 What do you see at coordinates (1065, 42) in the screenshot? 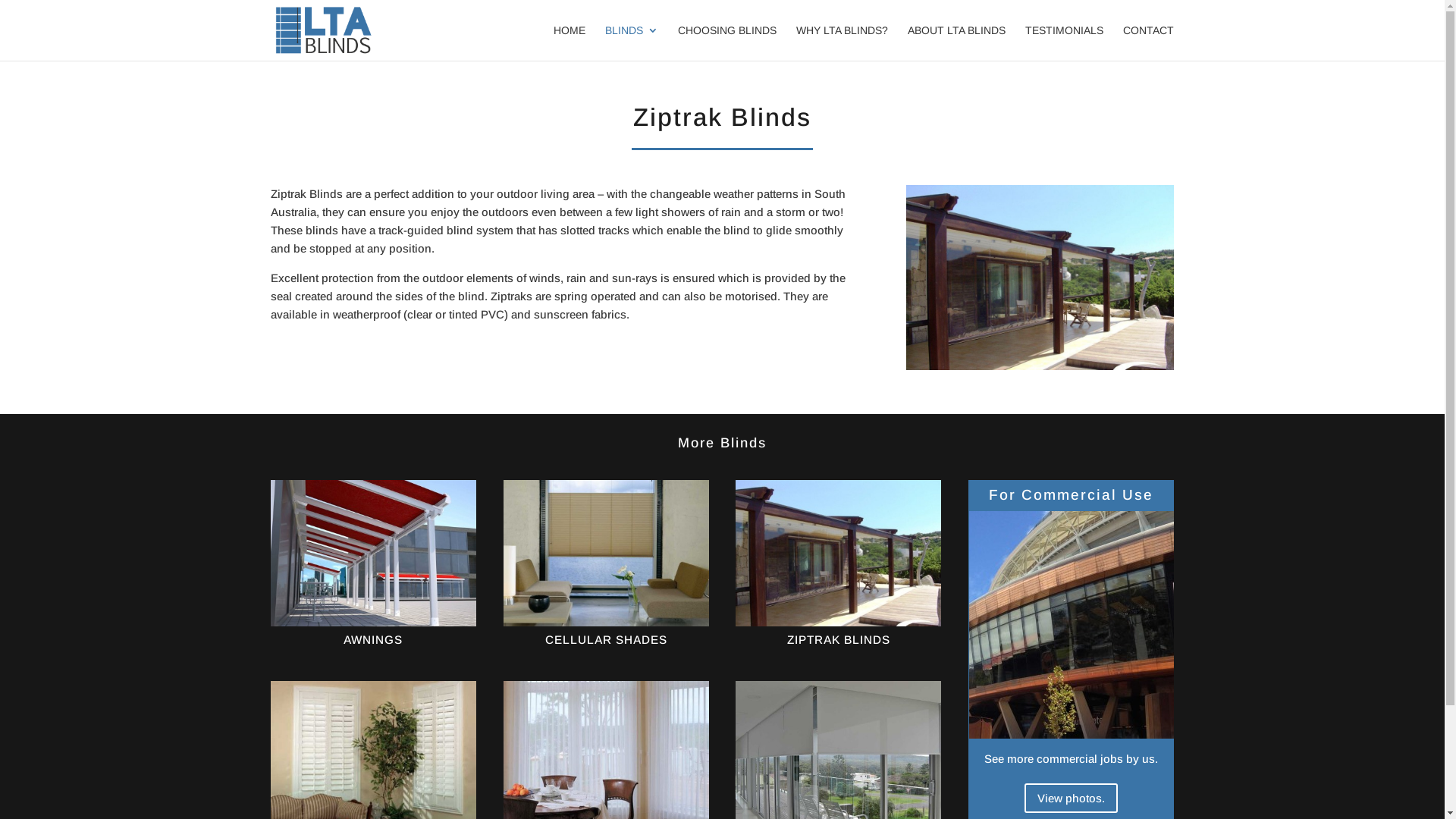
I see `TESTIMONIALS` at bounding box center [1065, 42].